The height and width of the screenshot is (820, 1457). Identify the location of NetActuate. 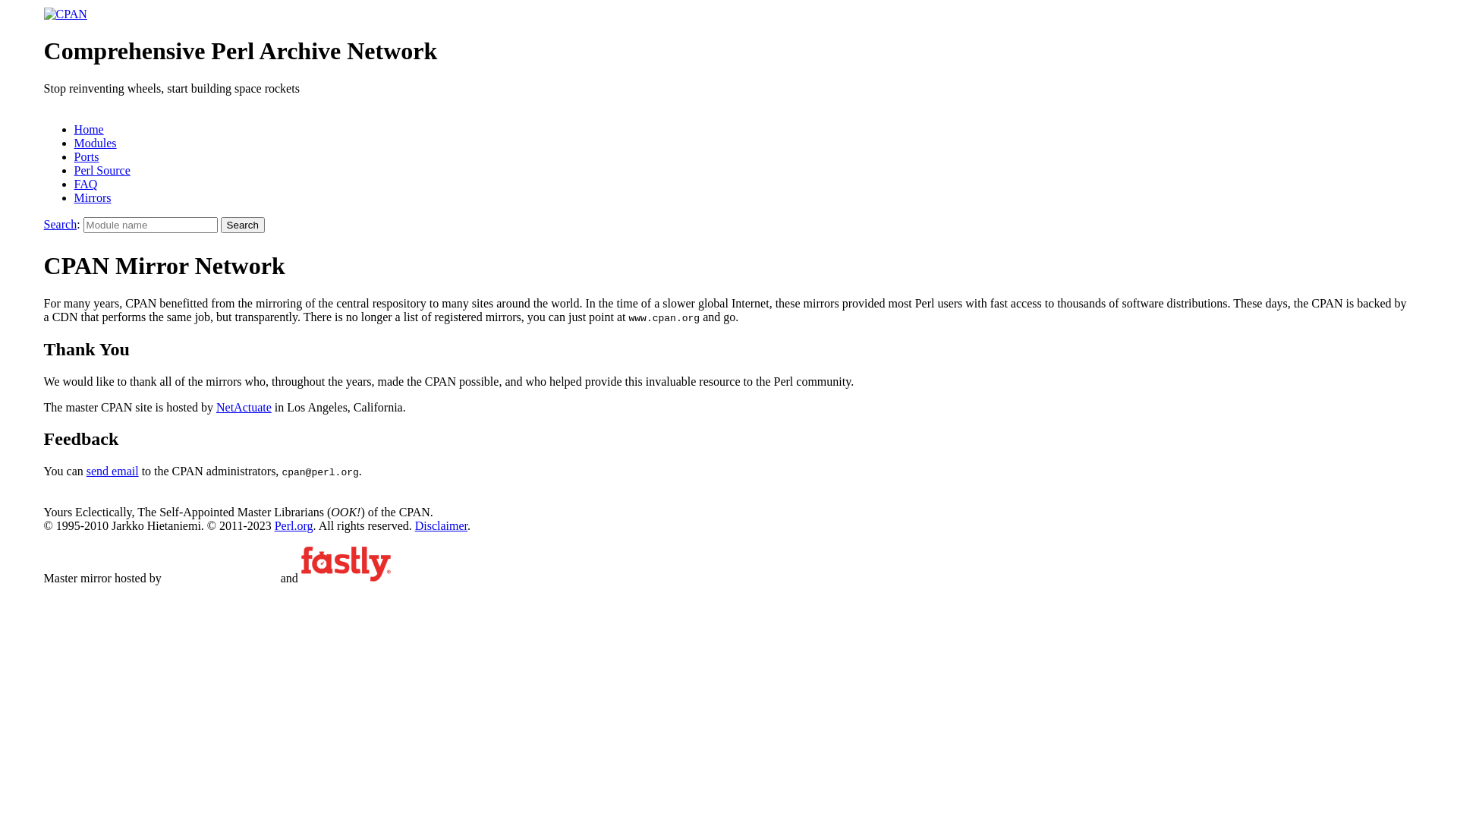
(244, 407).